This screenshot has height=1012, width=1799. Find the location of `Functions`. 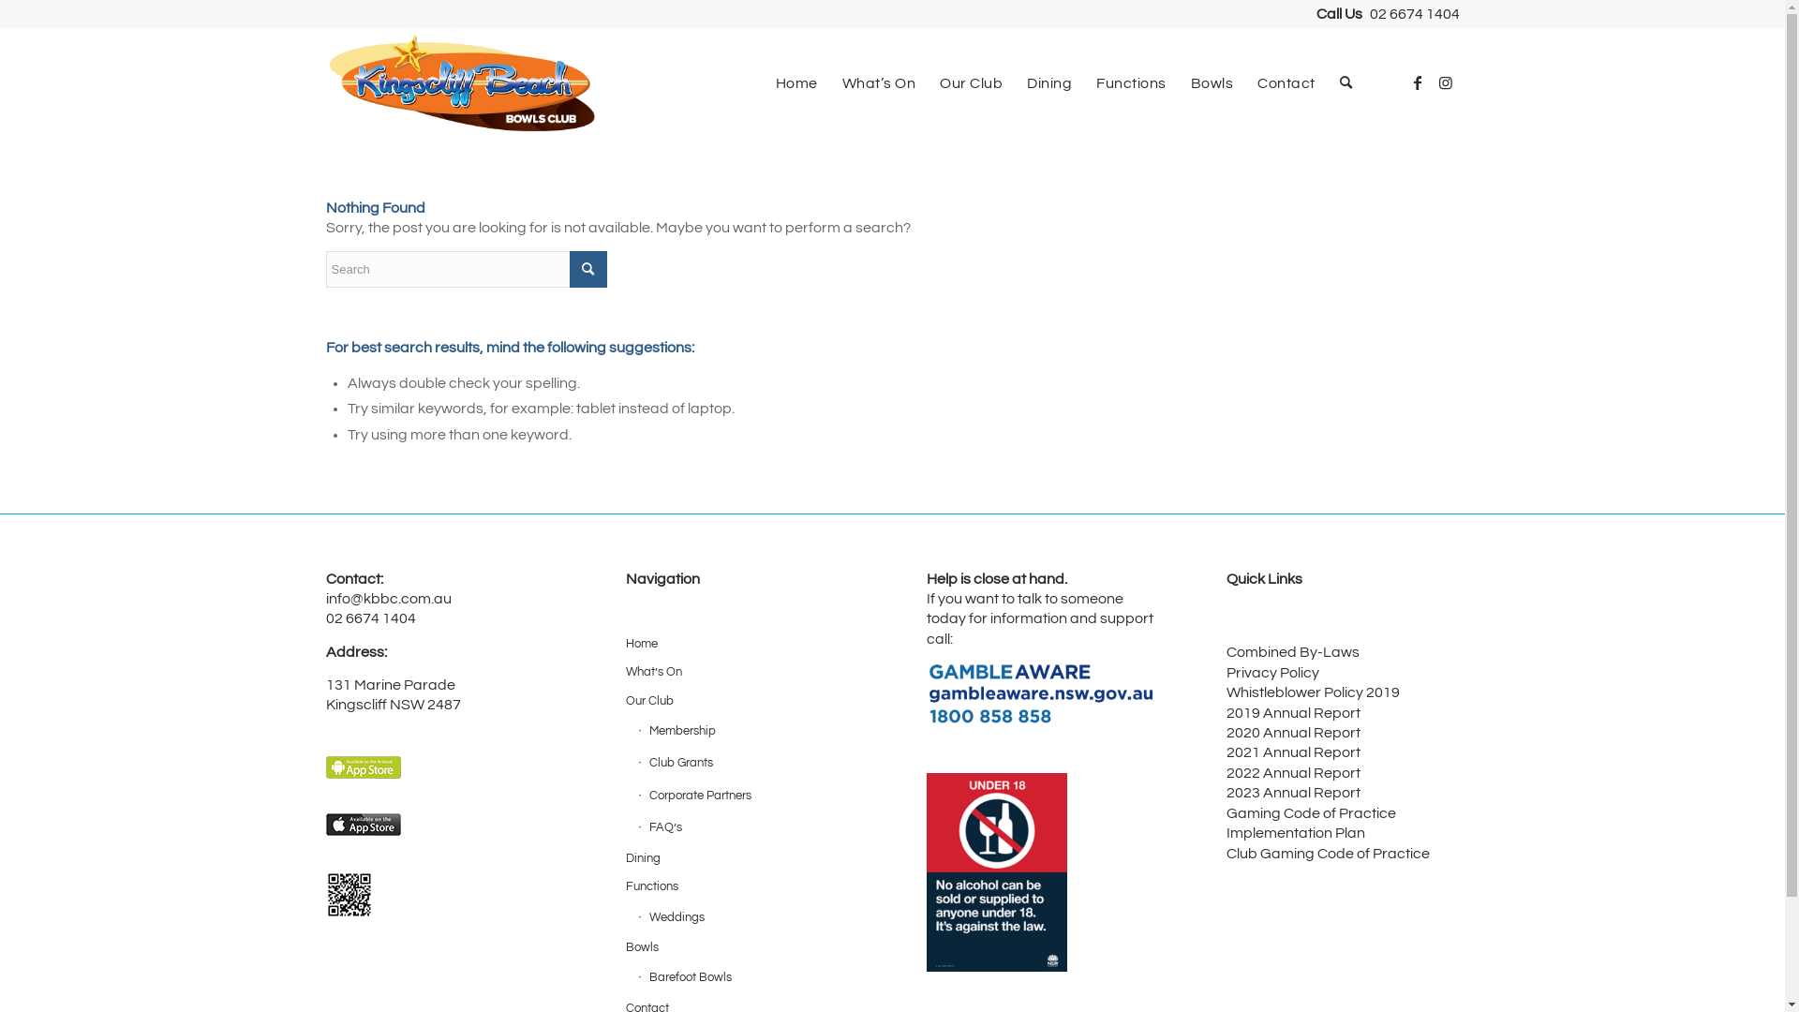

Functions is located at coordinates (742, 887).